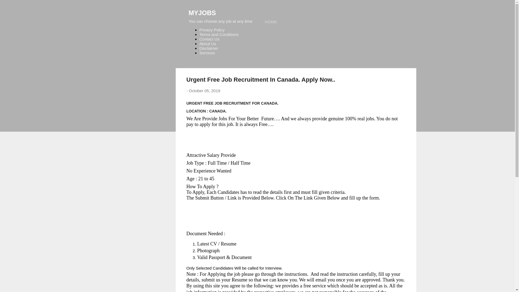 The width and height of the screenshot is (519, 292). I want to click on Privacy Policy, so click(212, 30).